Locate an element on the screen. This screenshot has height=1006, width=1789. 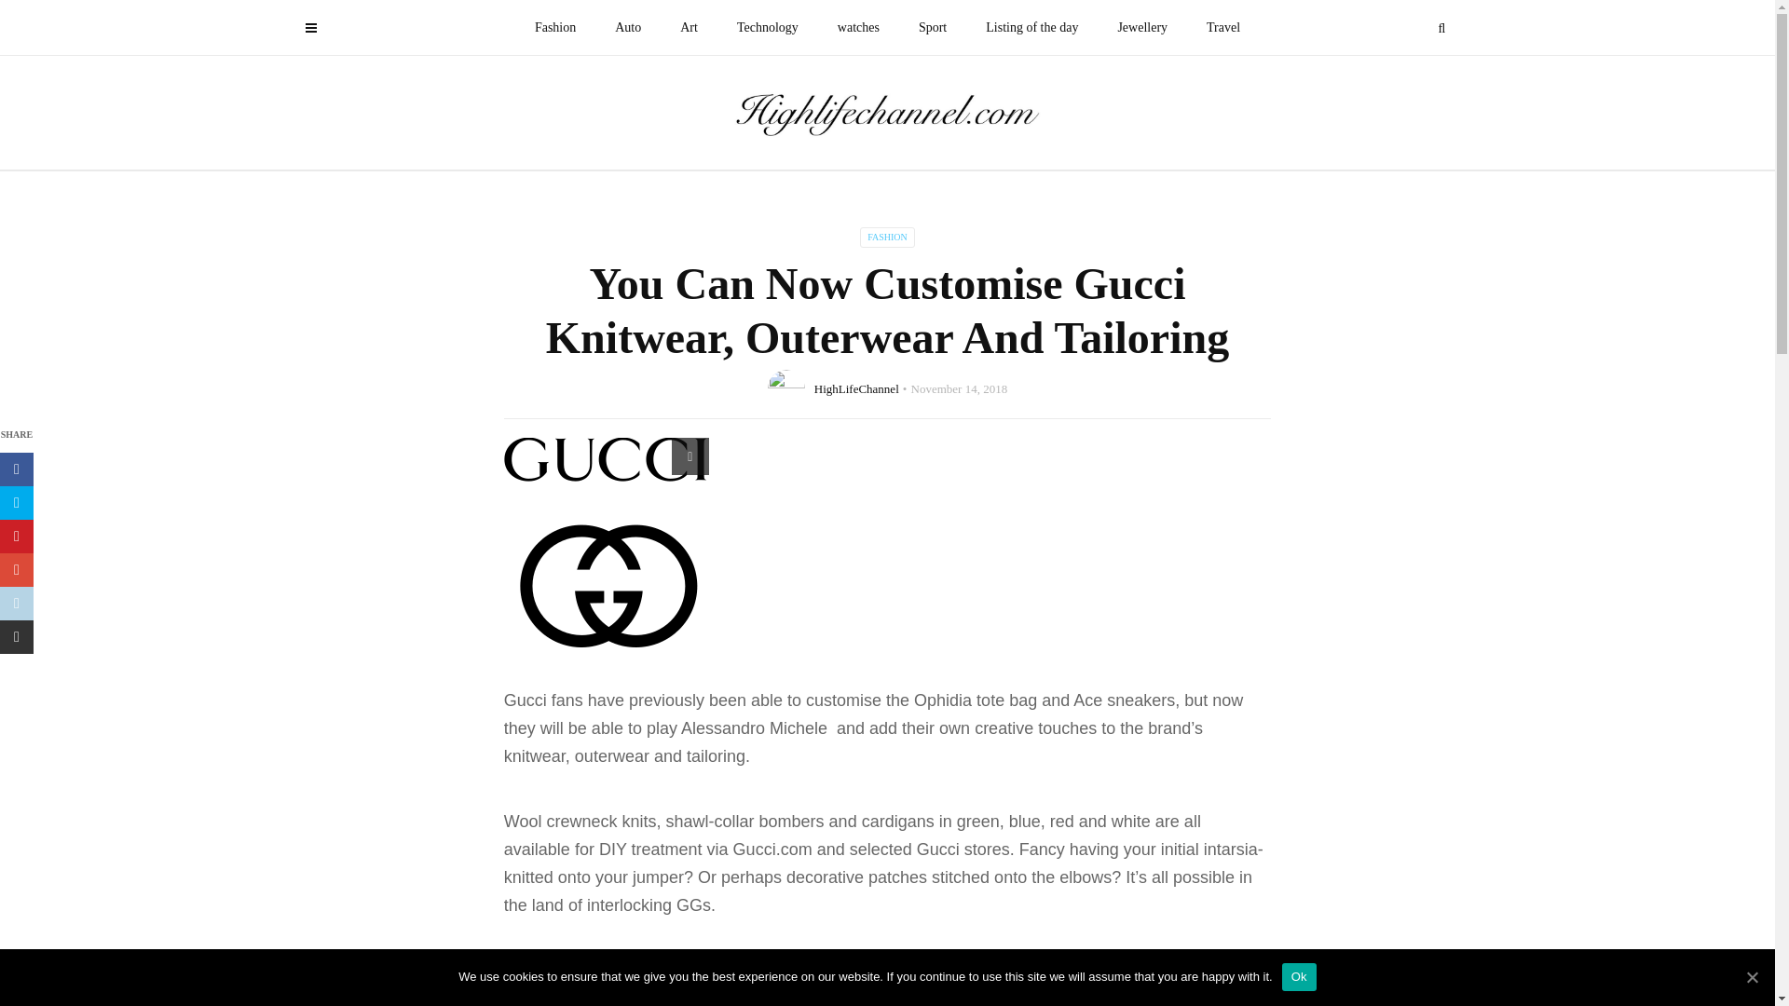
watches is located at coordinates (858, 28).